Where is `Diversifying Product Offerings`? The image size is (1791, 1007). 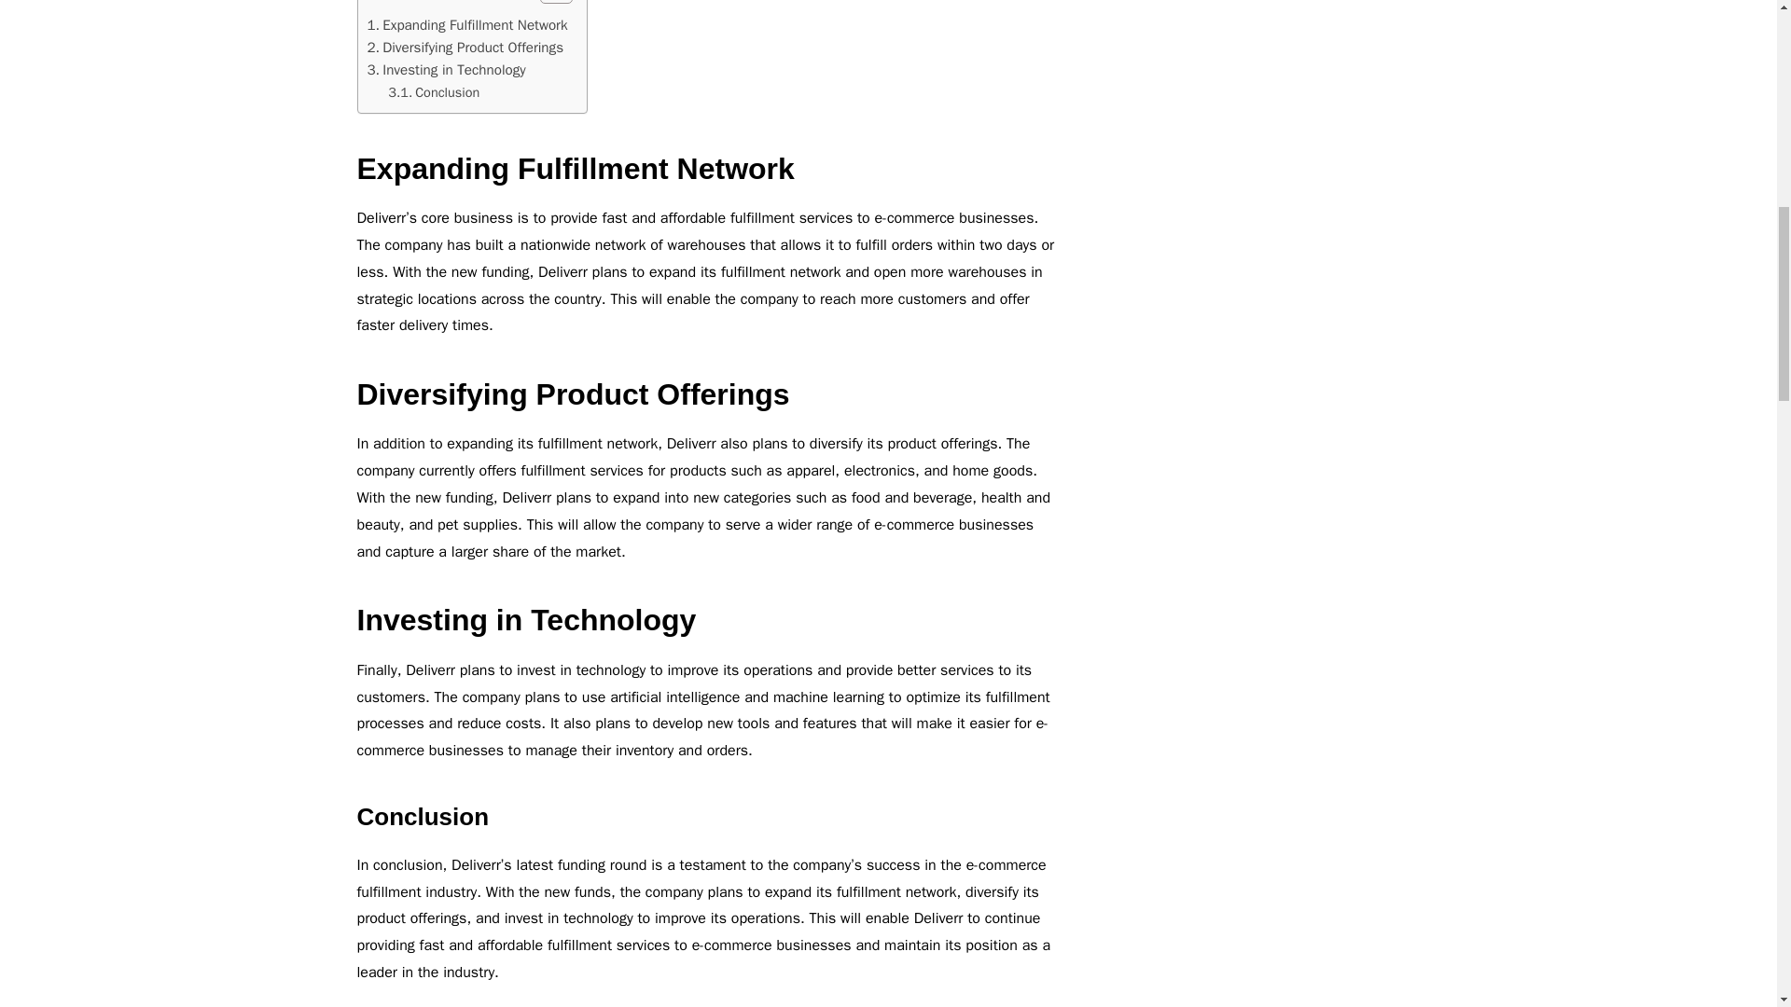 Diversifying Product Offerings is located at coordinates (465, 47).